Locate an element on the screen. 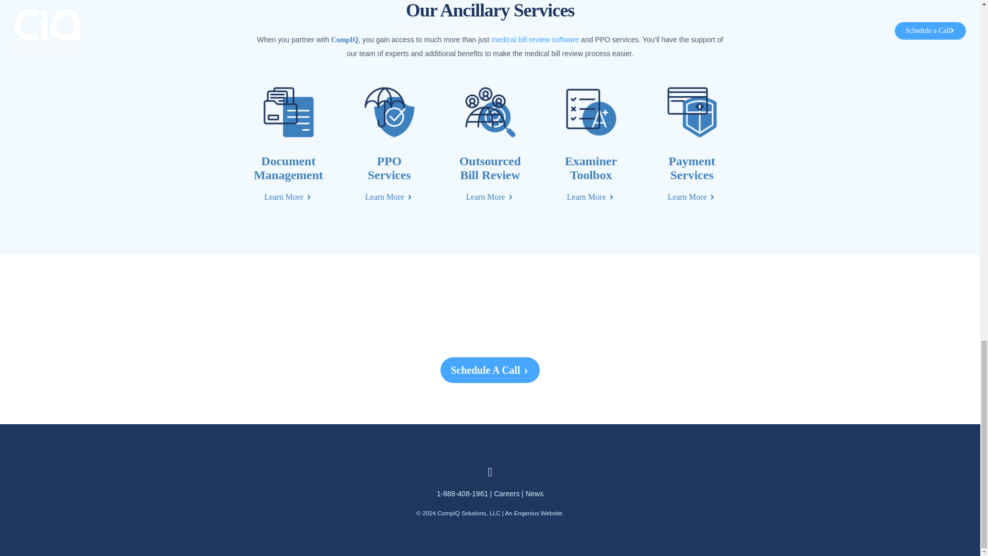 This screenshot has width=988, height=556. Schedule A Call is located at coordinates (490, 370).